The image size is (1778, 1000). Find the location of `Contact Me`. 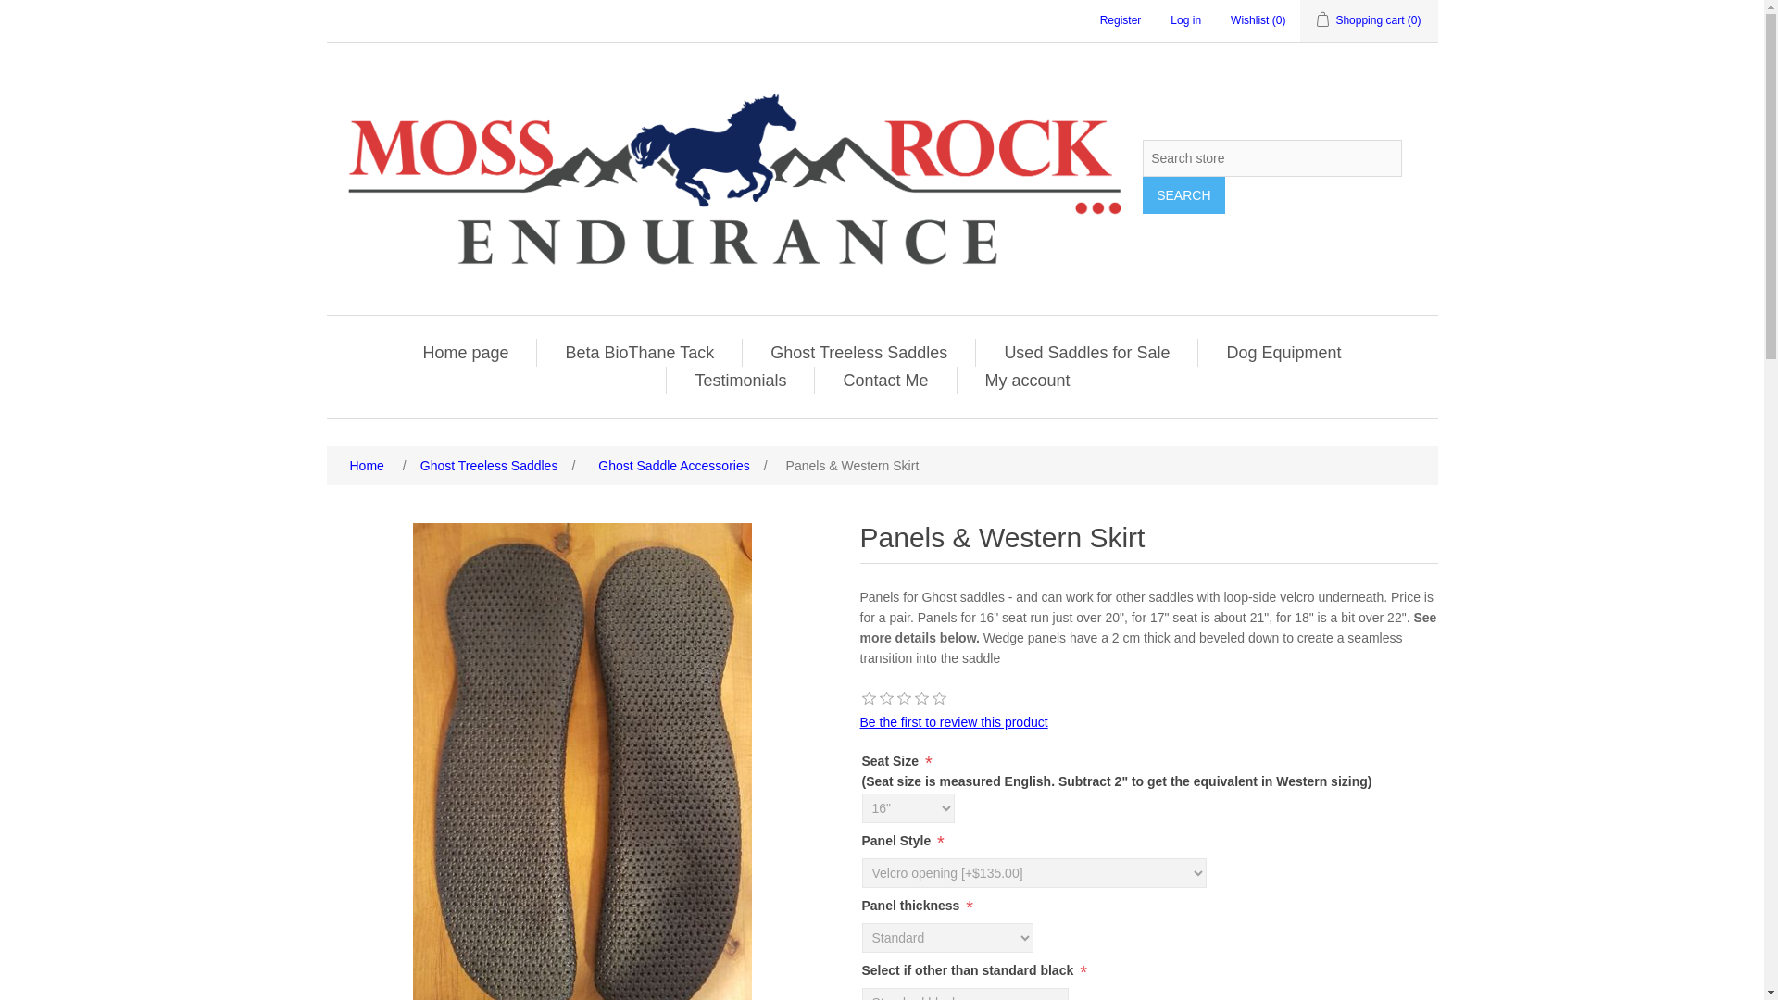

Contact Me is located at coordinates (885, 380).